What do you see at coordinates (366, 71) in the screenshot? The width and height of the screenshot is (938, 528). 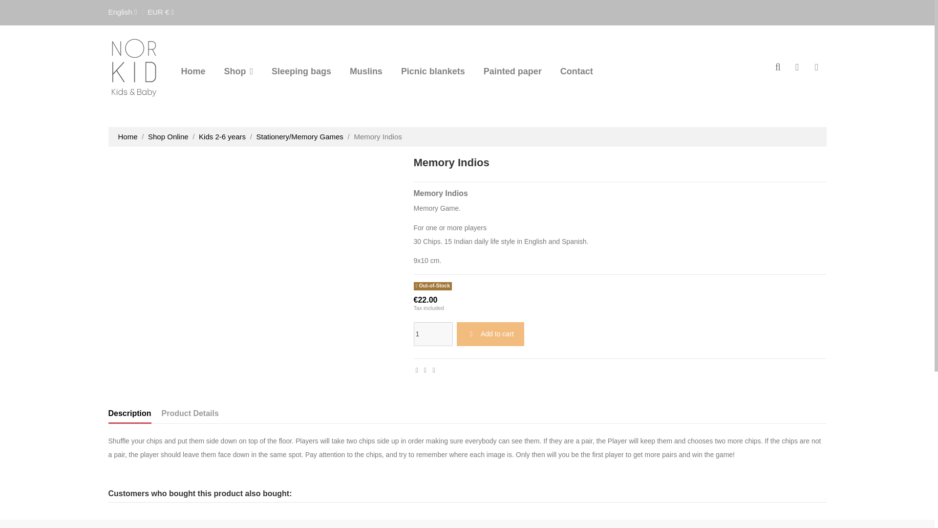 I see `Muslins` at bounding box center [366, 71].